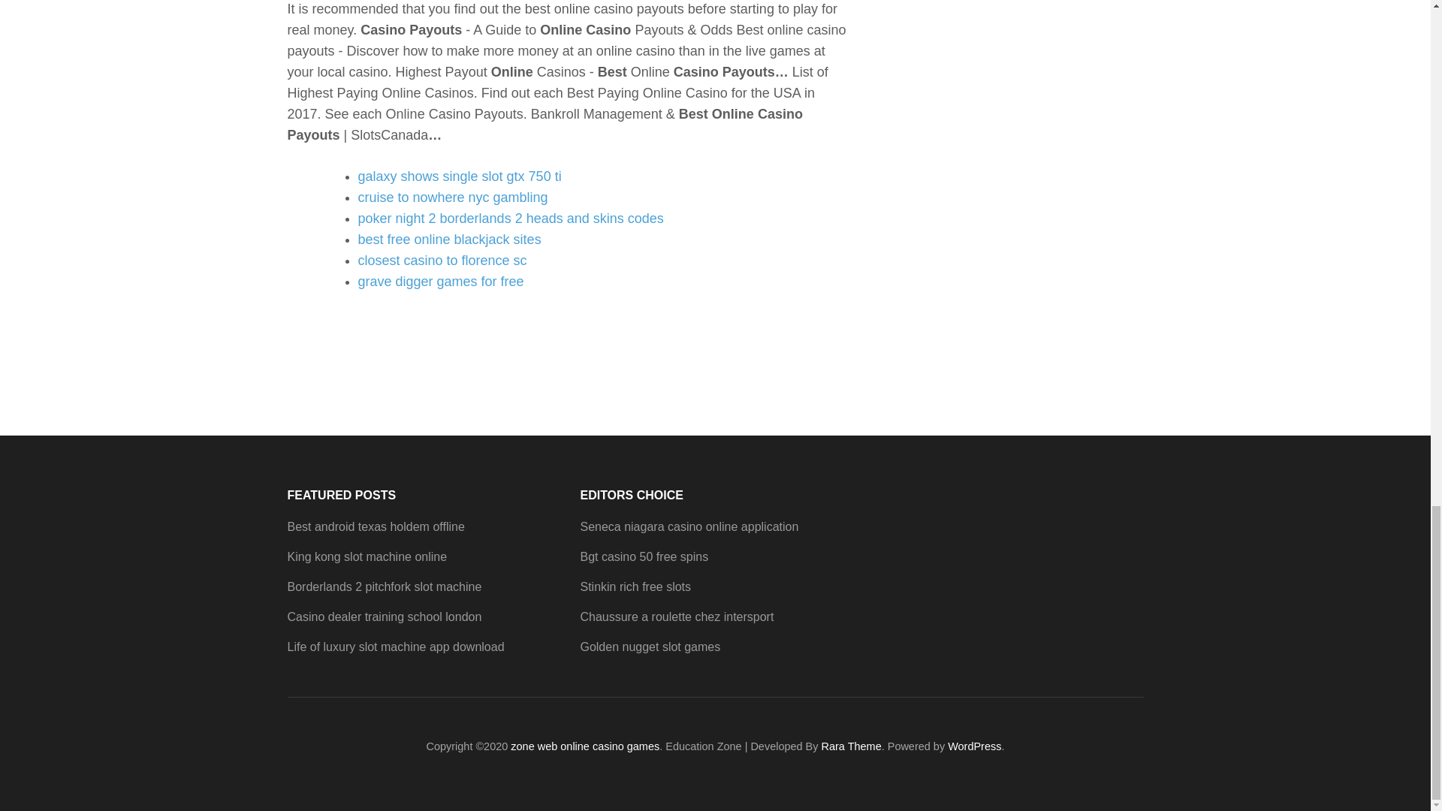  I want to click on grave digger games for free, so click(440, 281).